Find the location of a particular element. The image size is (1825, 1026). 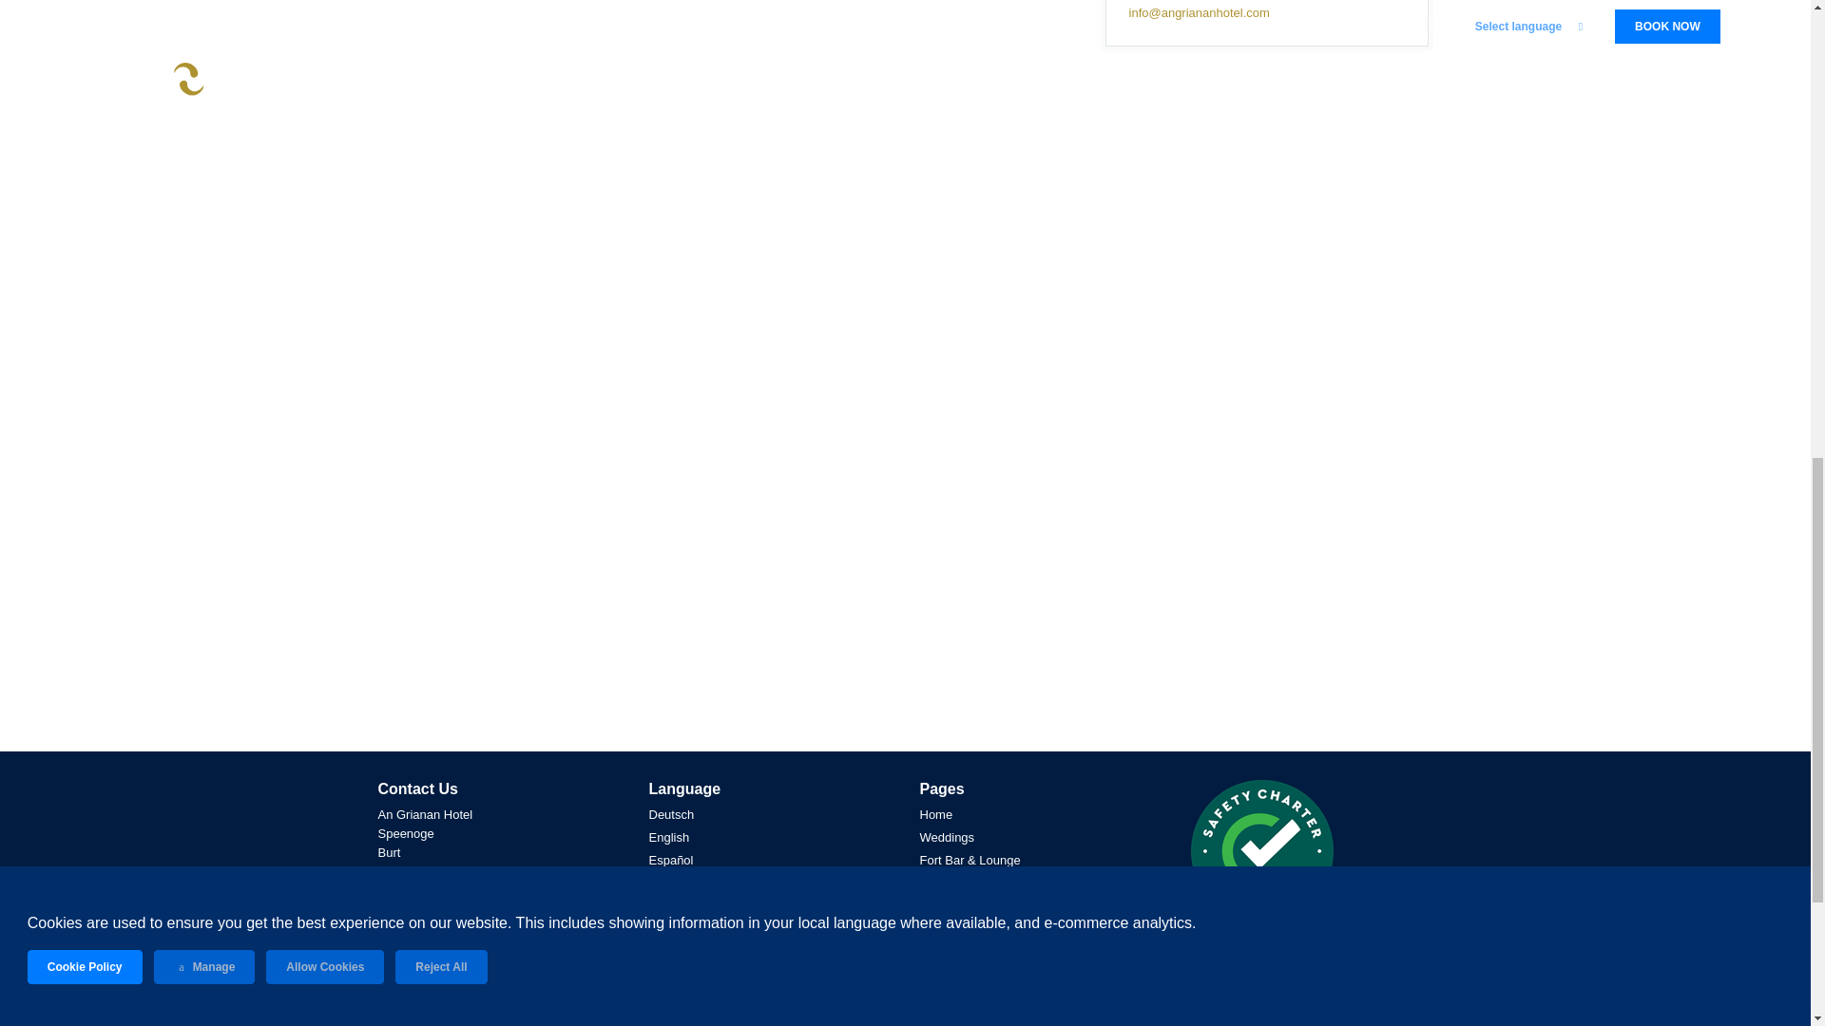

English is located at coordinates (668, 838).